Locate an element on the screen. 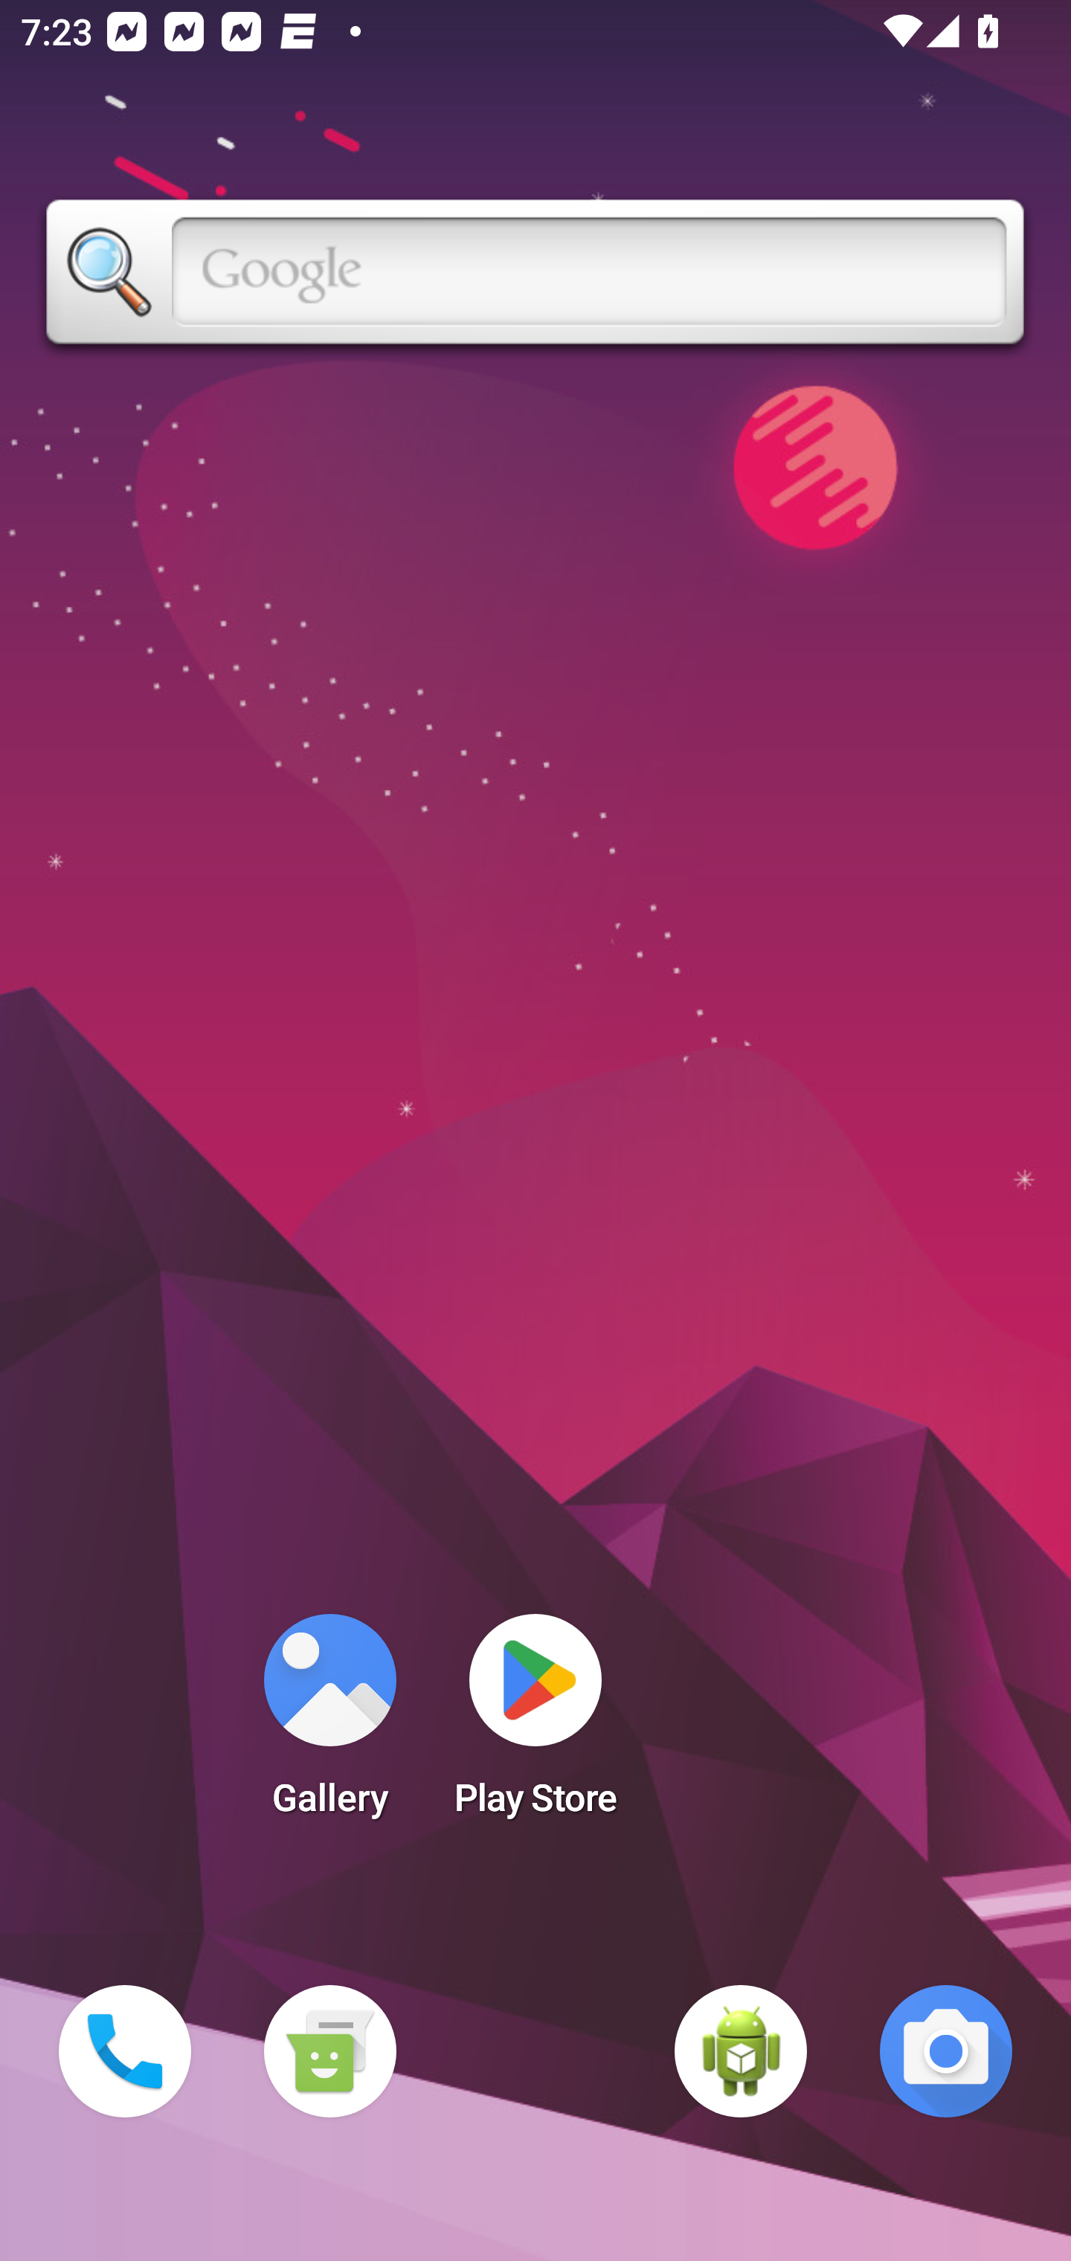 The width and height of the screenshot is (1071, 2261). Messaging is located at coordinates (329, 2051).